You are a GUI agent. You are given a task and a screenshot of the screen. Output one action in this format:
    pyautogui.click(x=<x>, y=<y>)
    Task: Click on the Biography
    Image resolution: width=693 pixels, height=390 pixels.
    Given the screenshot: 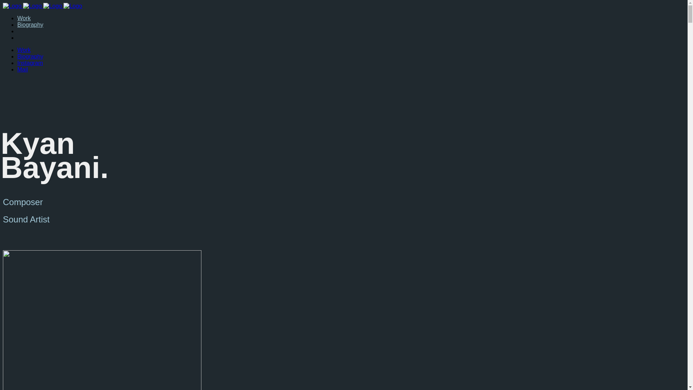 What is the action you would take?
    pyautogui.click(x=30, y=56)
    